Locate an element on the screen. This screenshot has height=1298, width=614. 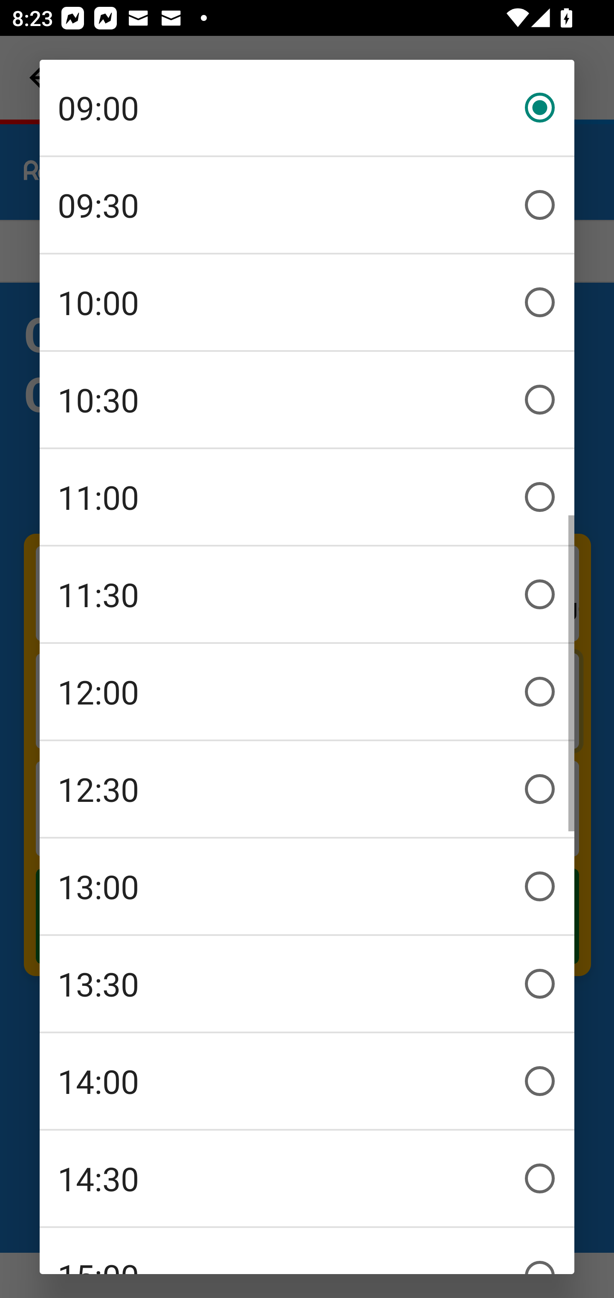
14:00 is located at coordinates (307, 1081).